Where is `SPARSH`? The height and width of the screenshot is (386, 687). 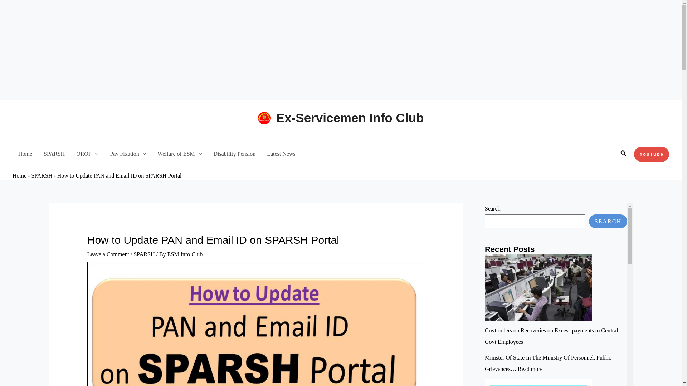
SPARSH is located at coordinates (144, 254).